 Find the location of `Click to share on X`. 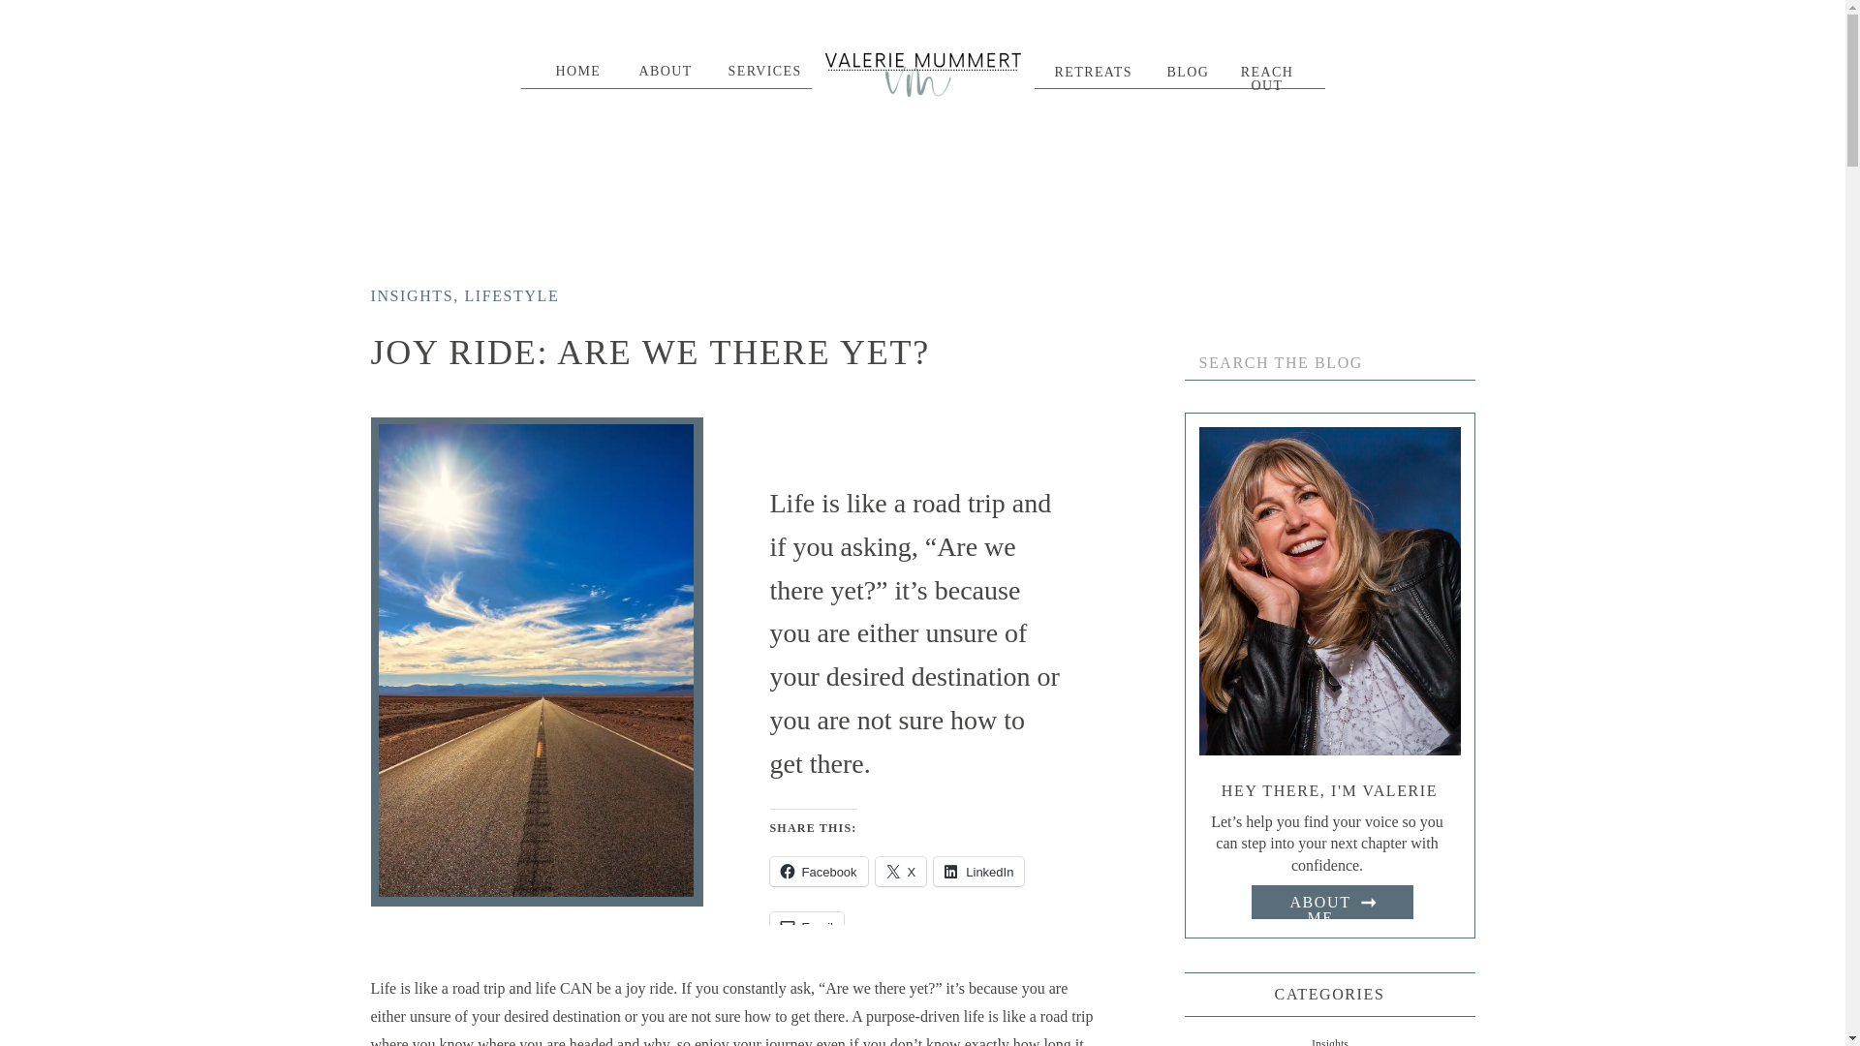

Click to share on X is located at coordinates (901, 871).